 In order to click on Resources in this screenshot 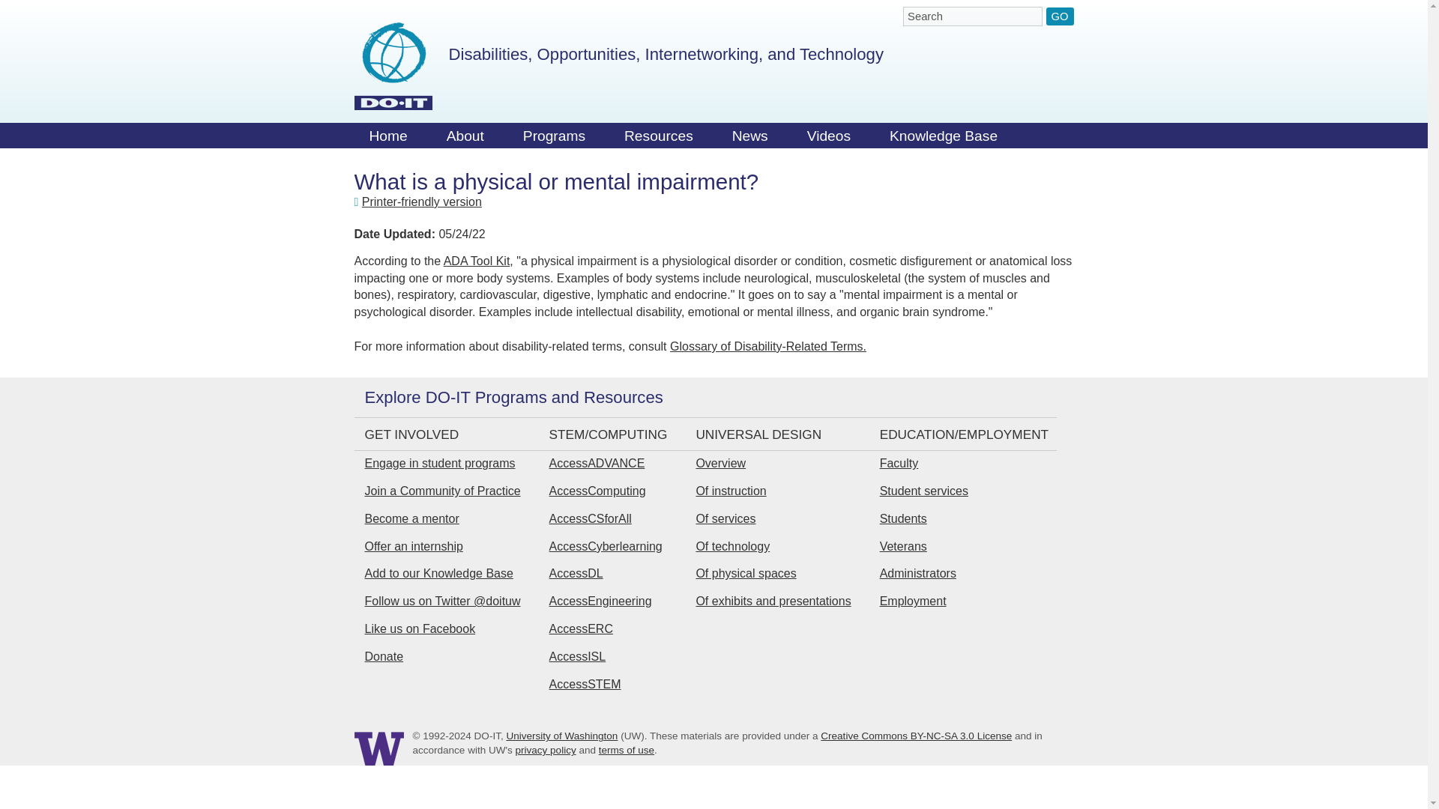, I will do `click(658, 139)`.